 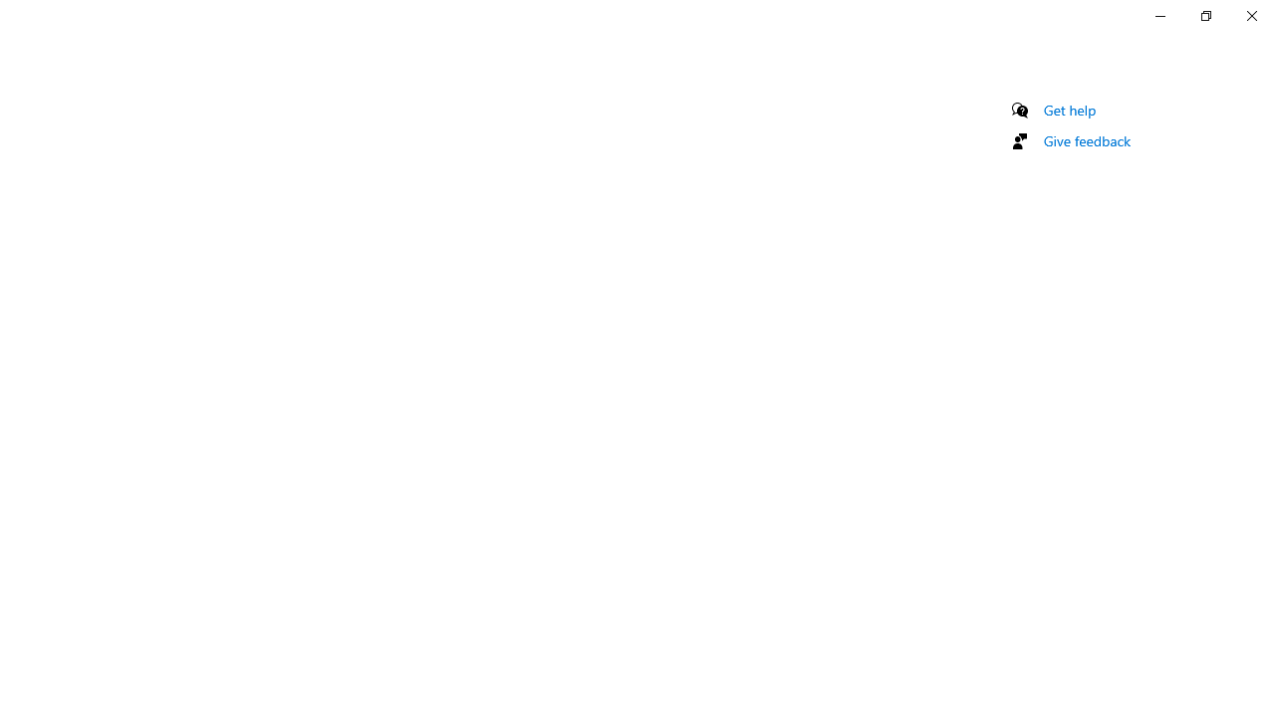 I want to click on Give feedback, so click(x=1088, y=140).